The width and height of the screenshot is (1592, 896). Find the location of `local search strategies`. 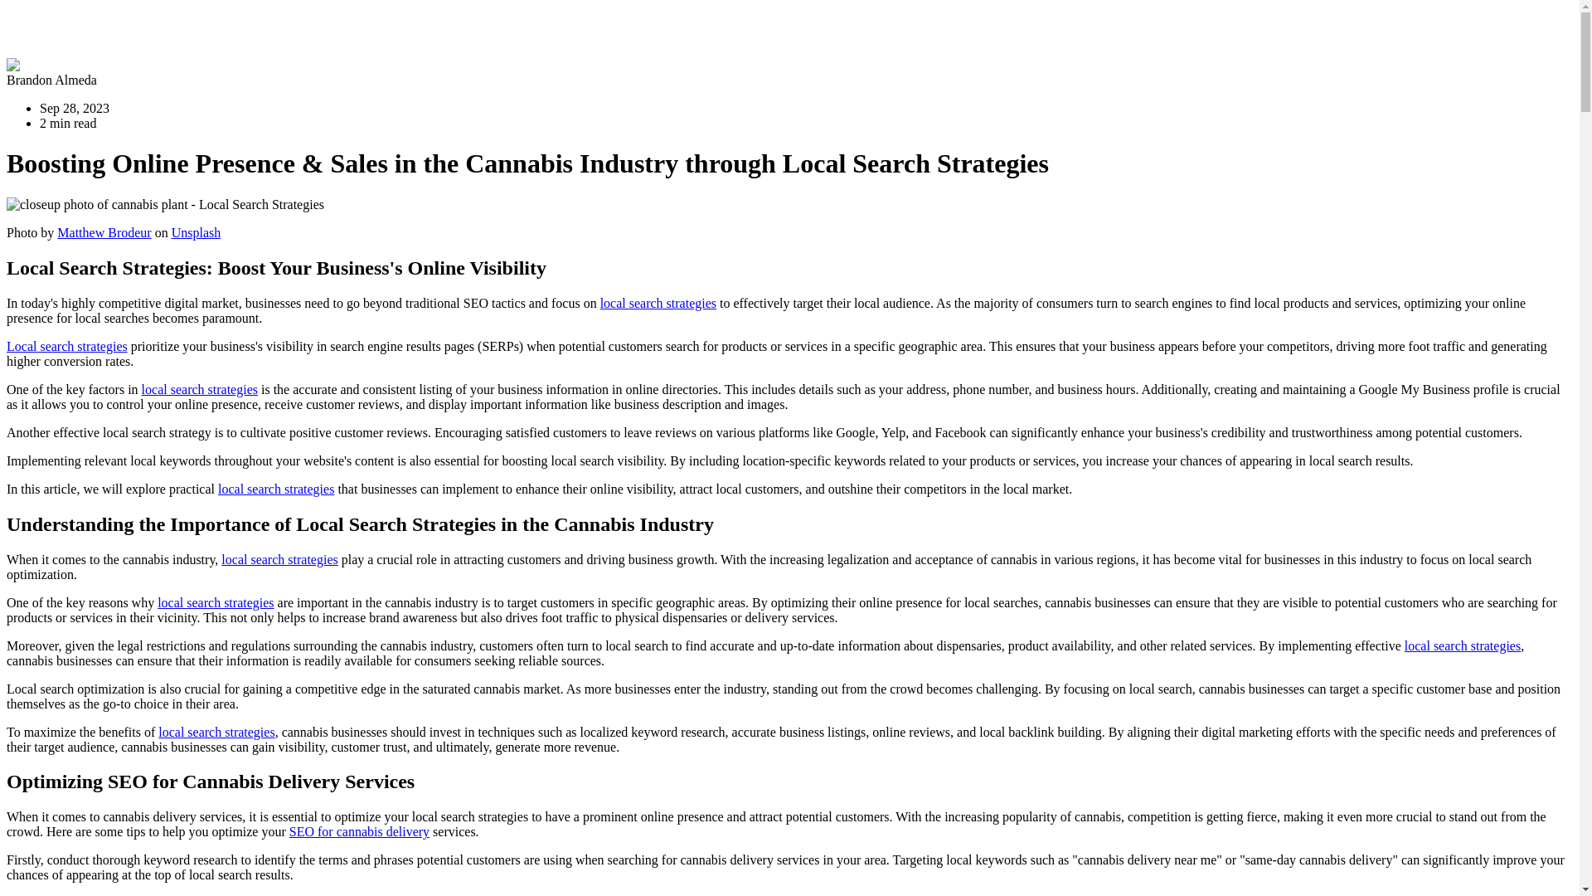

local search strategies is located at coordinates (1462, 645).